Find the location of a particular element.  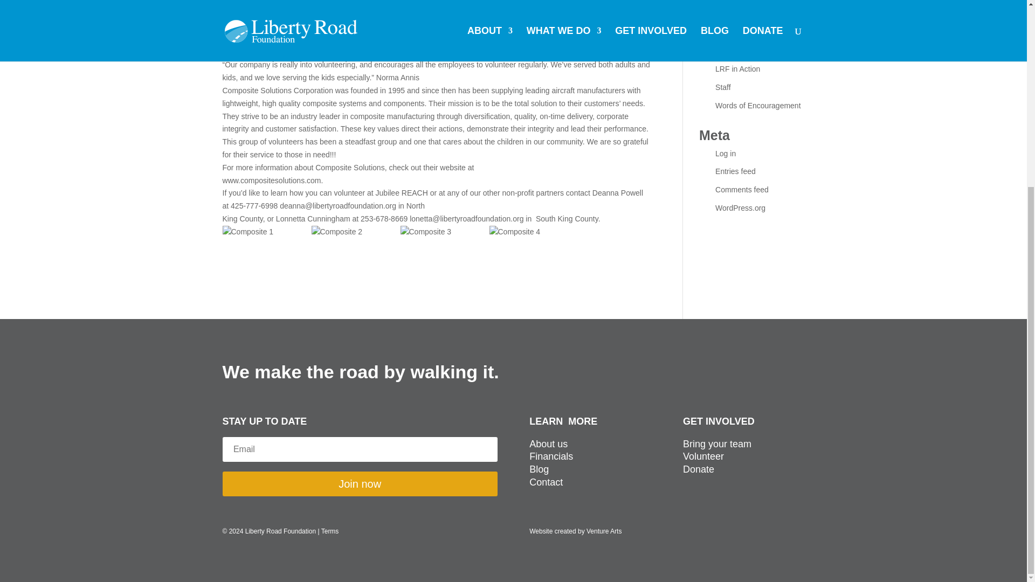

LRF in Action is located at coordinates (382, 2).